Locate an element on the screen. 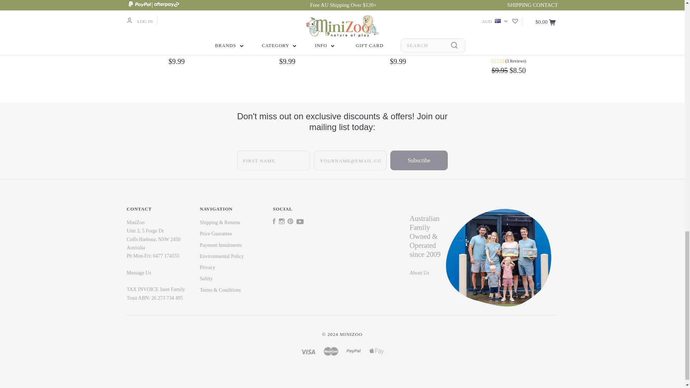 This screenshot has height=388, width=690. CollectA Wild Boar is located at coordinates (506, 15).